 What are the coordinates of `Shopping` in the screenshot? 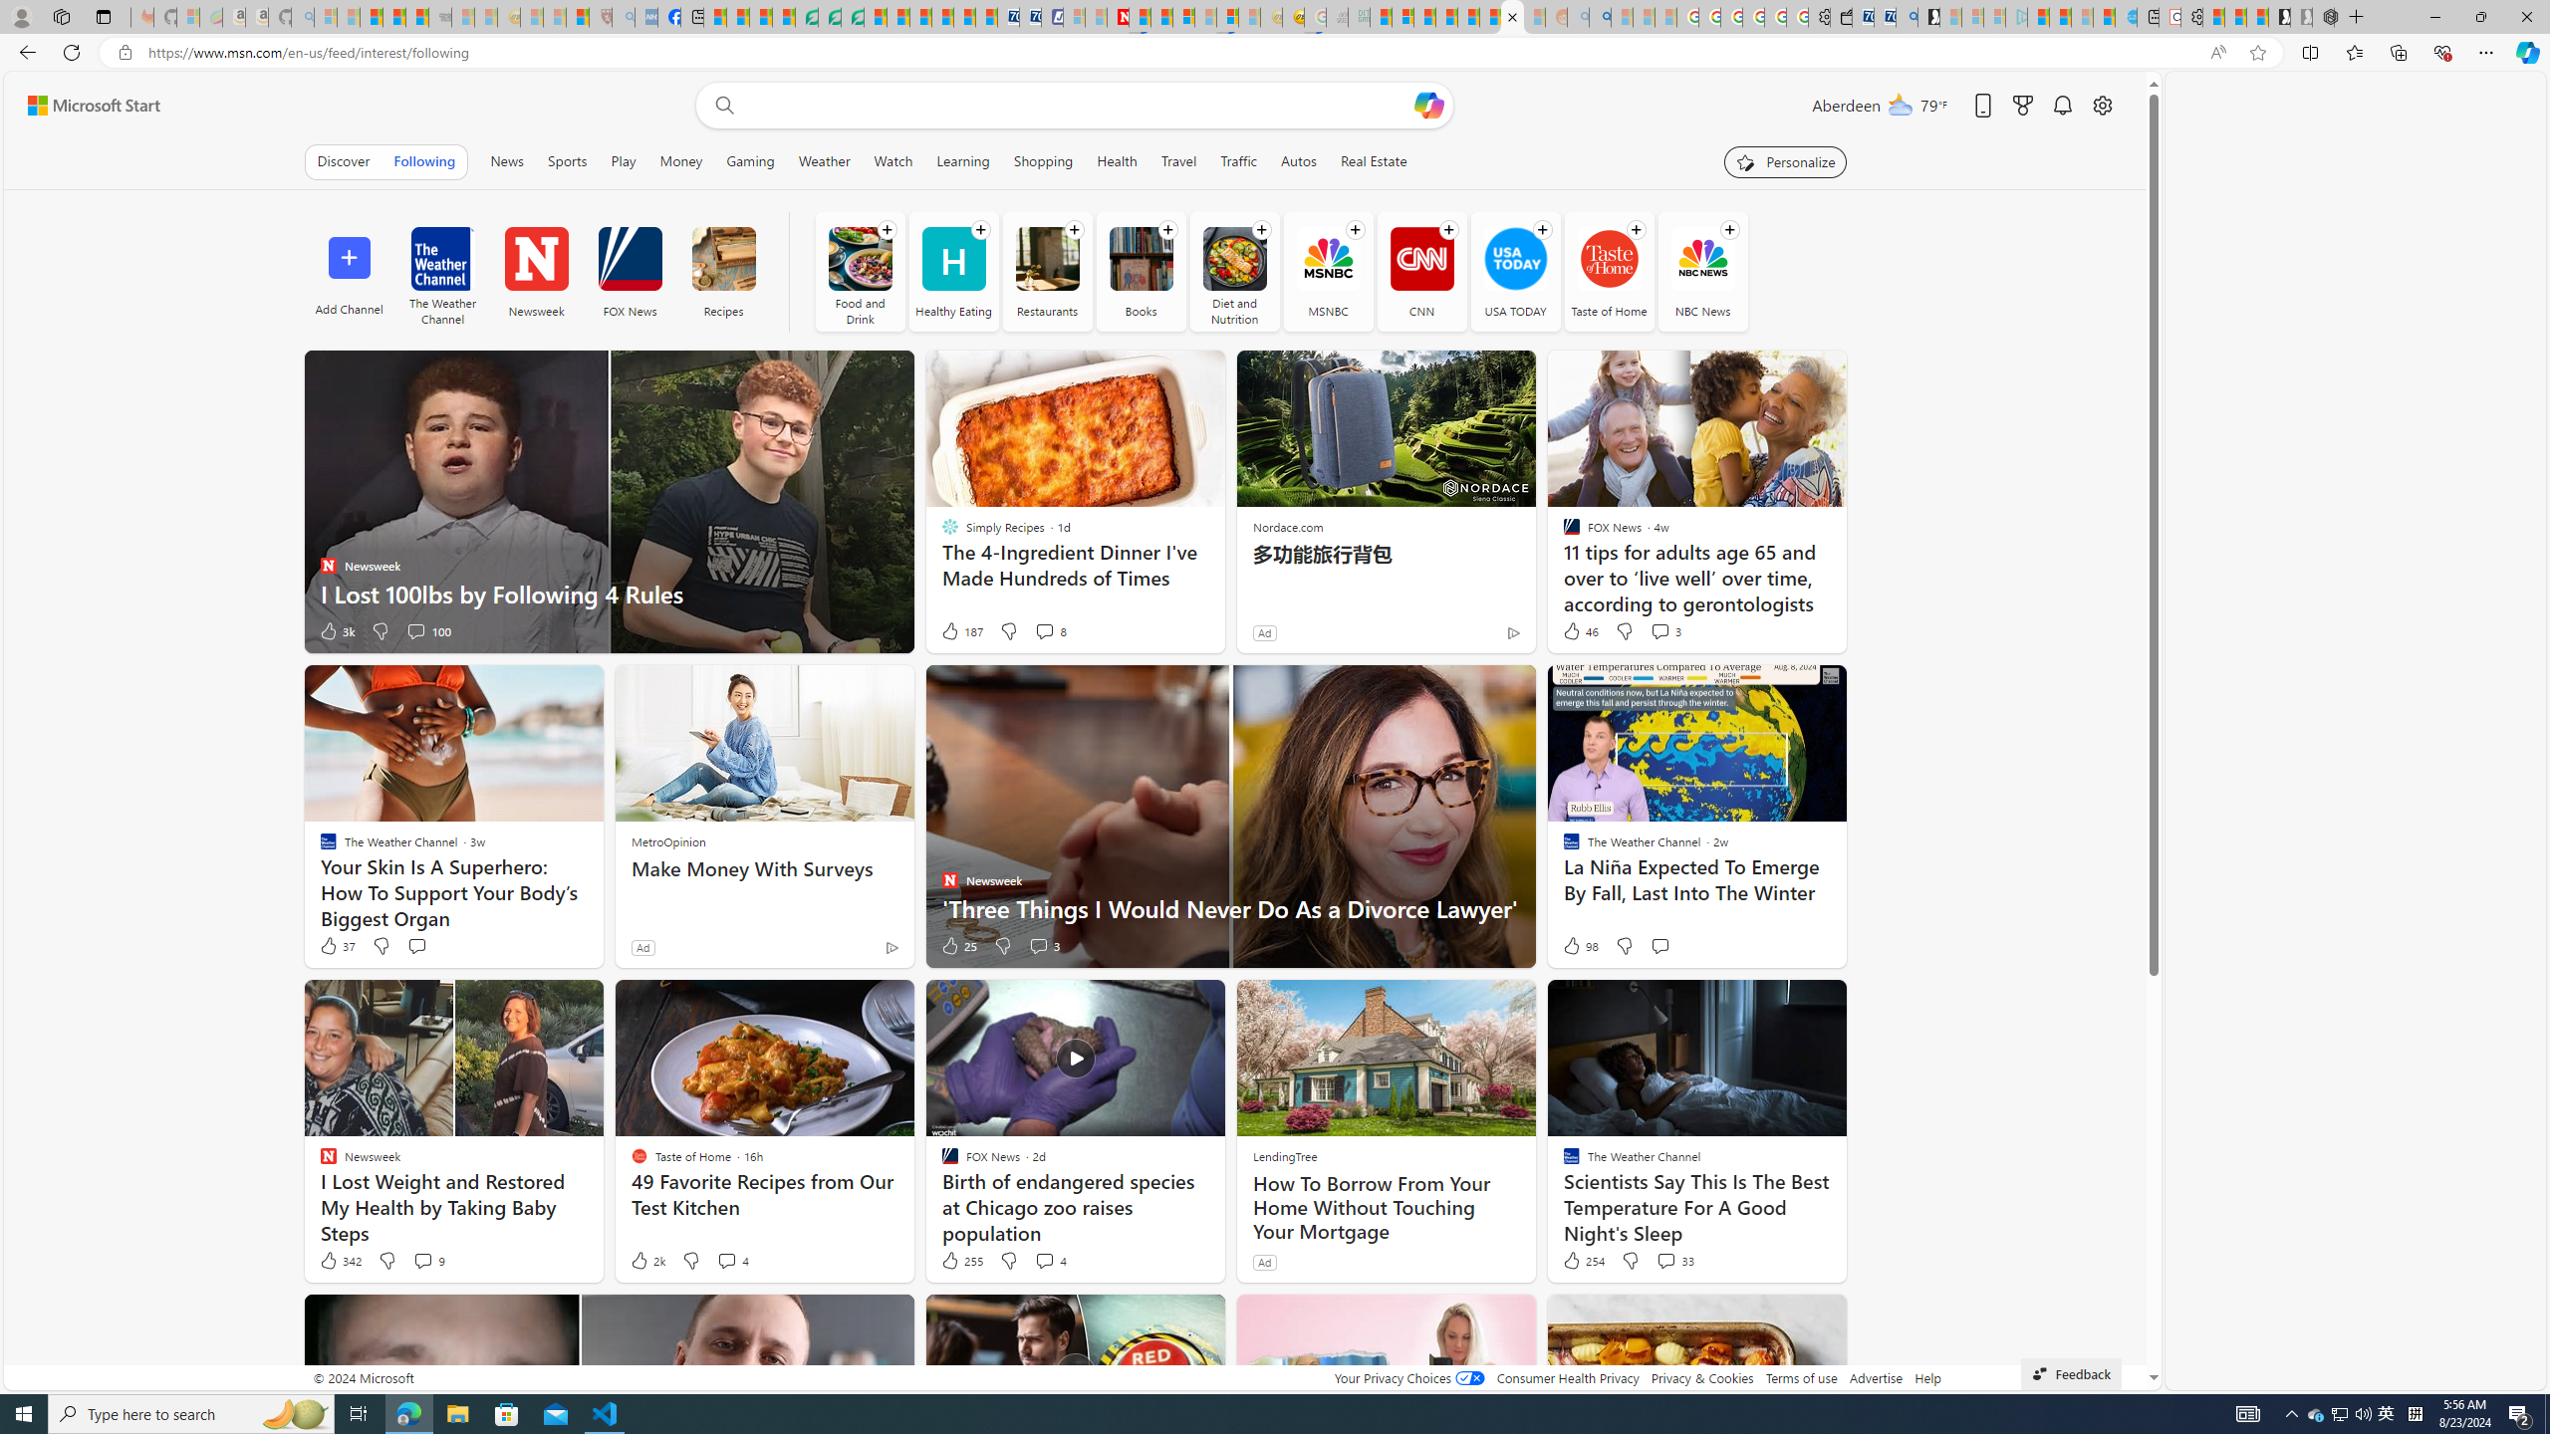 It's located at (1042, 161).